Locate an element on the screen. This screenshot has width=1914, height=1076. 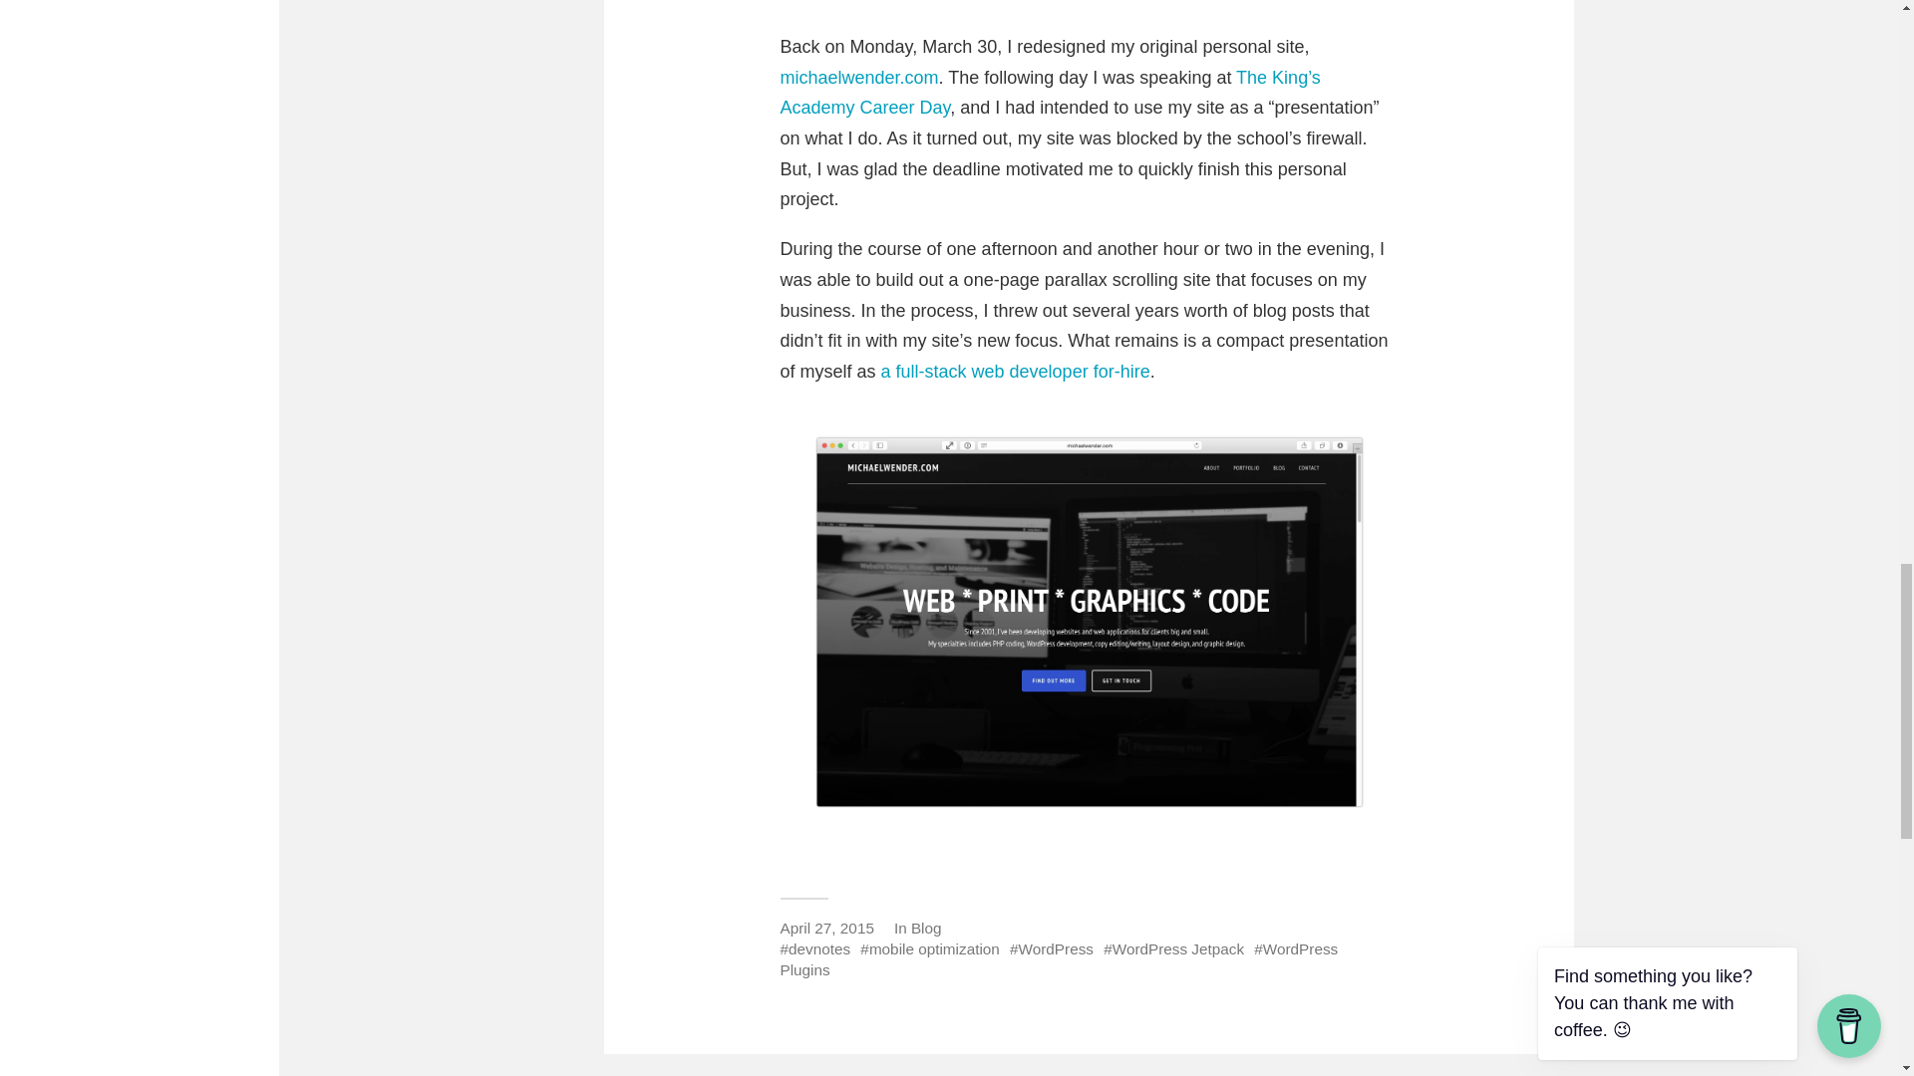
WordPress Plugins is located at coordinates (1059, 958).